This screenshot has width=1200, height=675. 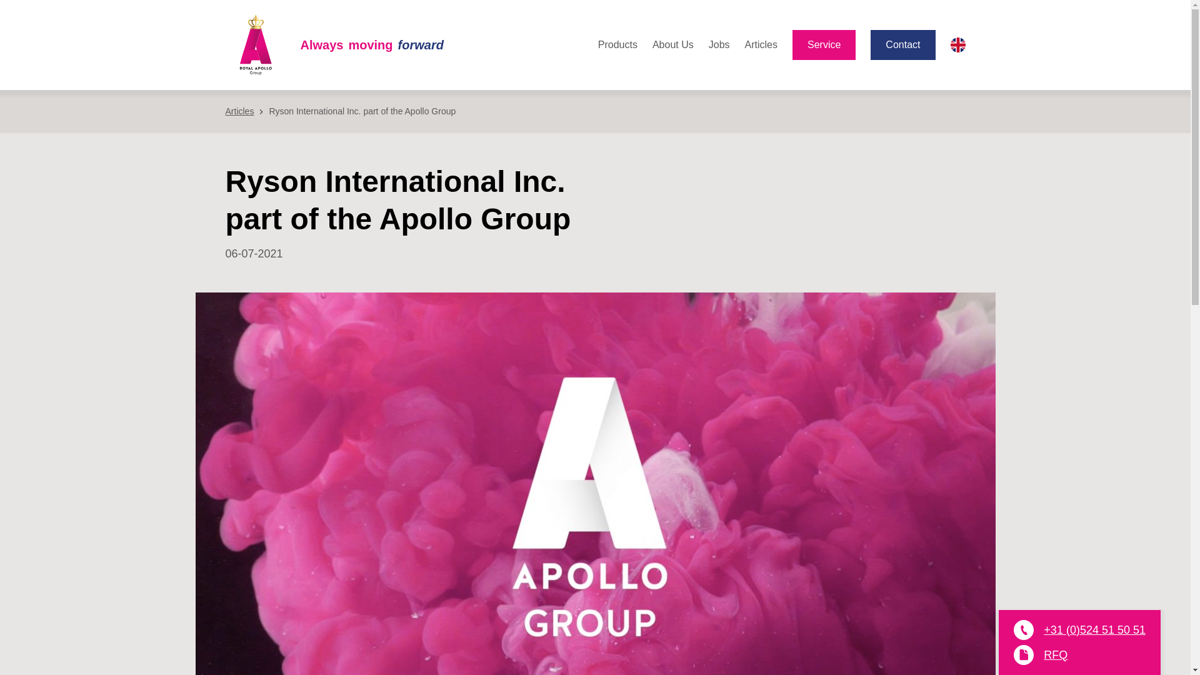 I want to click on Products, so click(x=371, y=45).